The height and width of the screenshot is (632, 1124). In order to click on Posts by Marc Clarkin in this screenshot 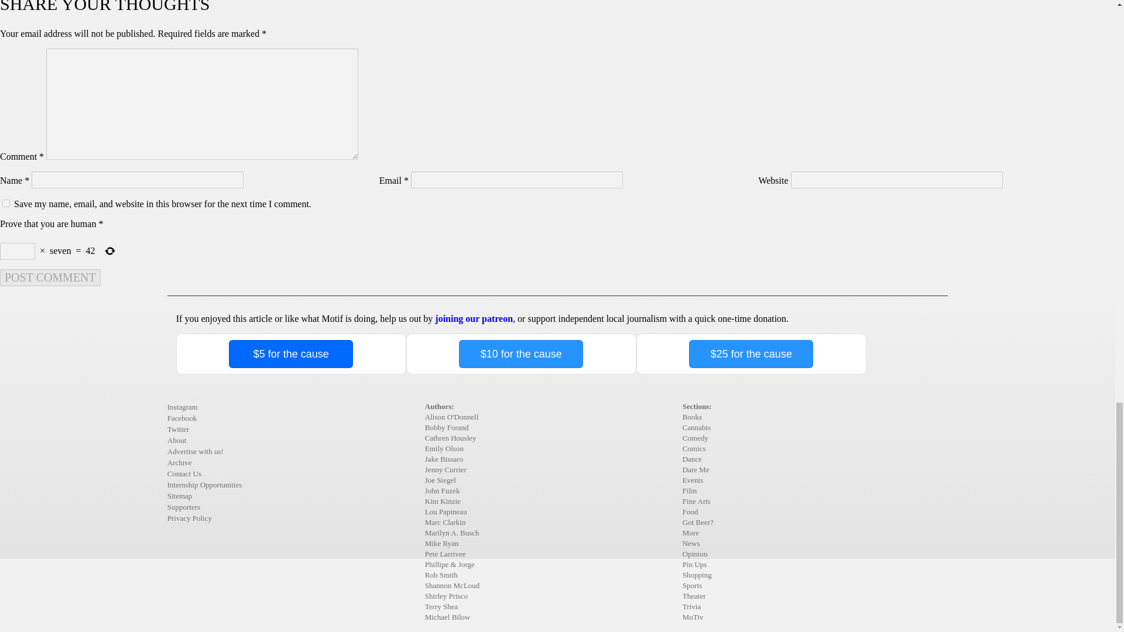, I will do `click(445, 522)`.